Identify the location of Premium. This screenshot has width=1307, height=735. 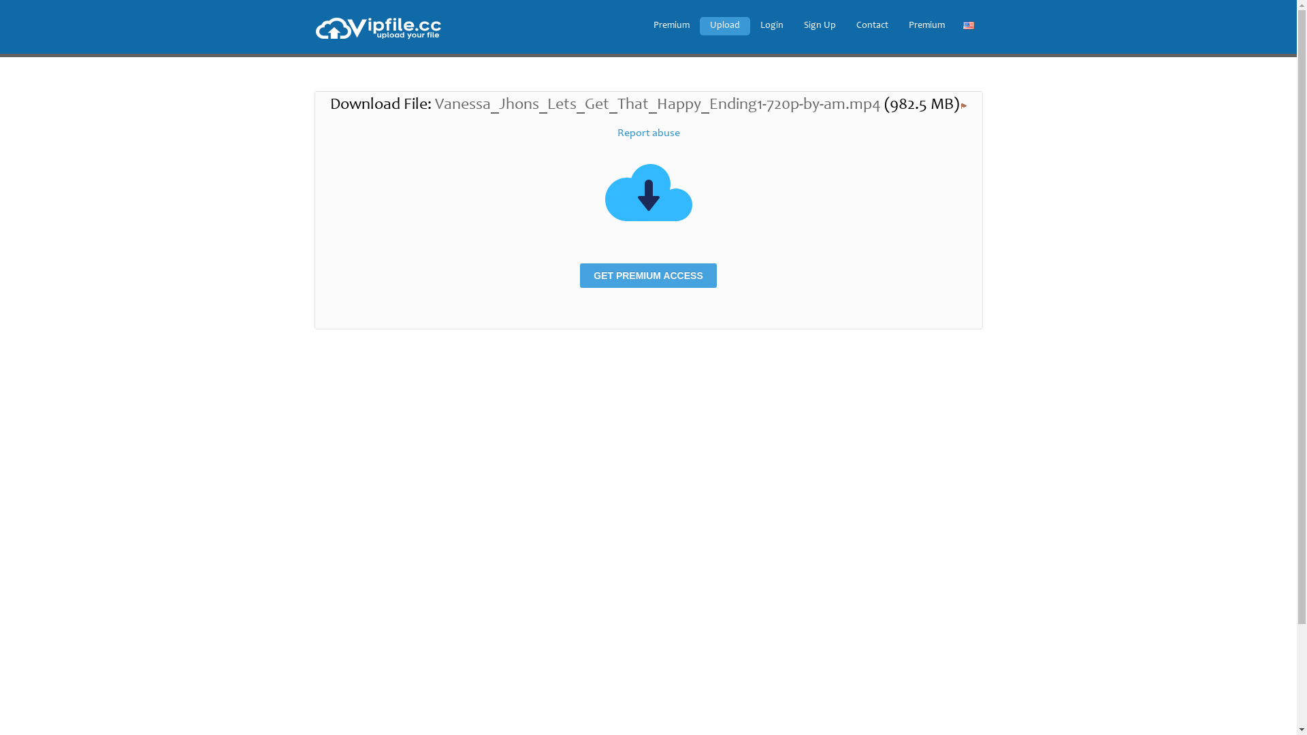
(927, 26).